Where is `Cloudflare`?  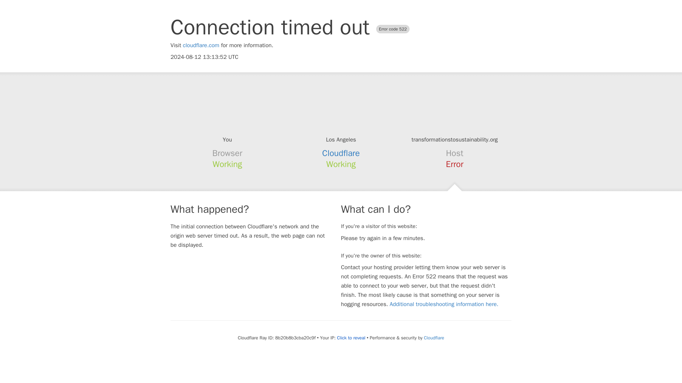 Cloudflare is located at coordinates (341, 153).